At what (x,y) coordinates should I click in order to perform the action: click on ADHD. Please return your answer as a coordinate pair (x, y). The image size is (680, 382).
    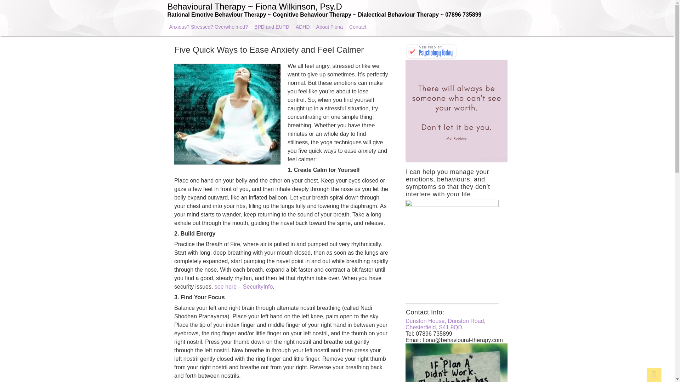
    Looking at the image, I should click on (302, 27).